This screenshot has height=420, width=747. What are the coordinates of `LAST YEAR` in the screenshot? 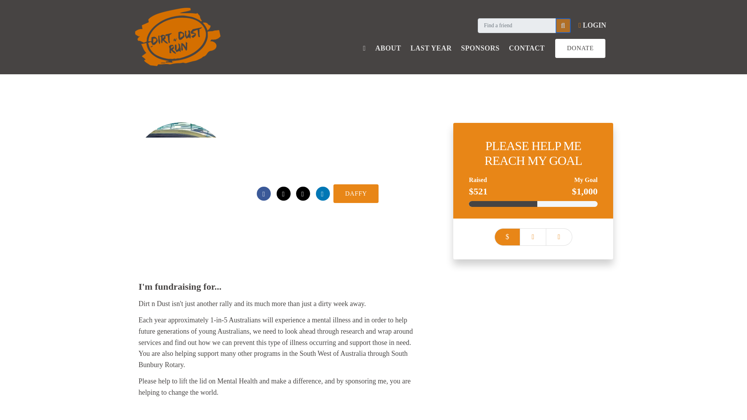 It's located at (431, 48).